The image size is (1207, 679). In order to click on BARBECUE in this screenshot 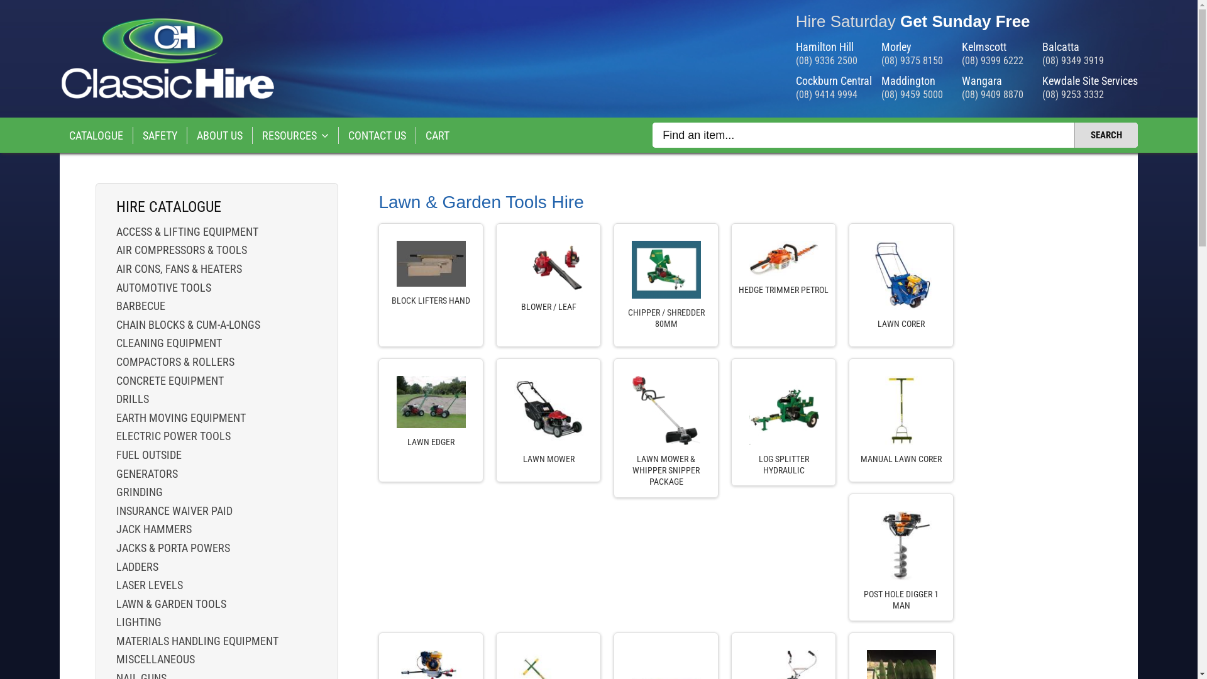, I will do `click(216, 306)`.